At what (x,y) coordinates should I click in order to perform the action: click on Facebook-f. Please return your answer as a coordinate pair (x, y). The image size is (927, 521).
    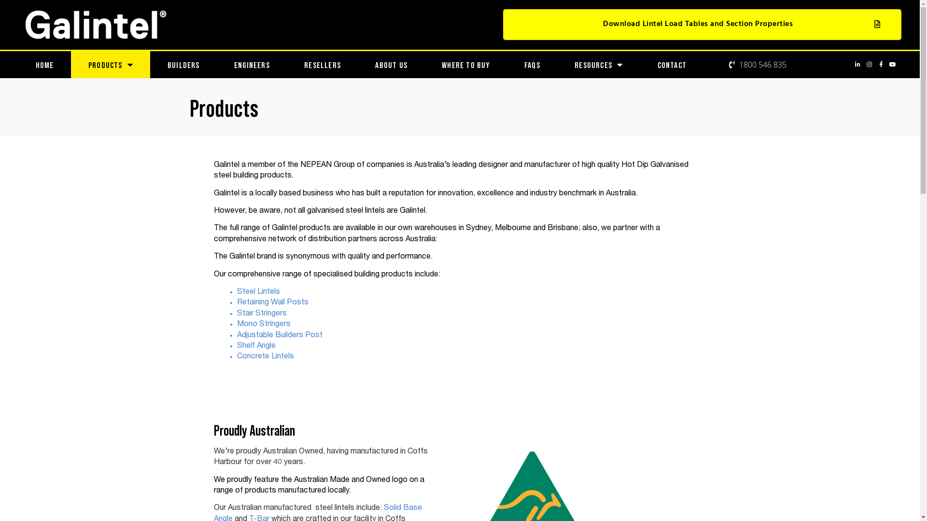
    Looking at the image, I should click on (881, 65).